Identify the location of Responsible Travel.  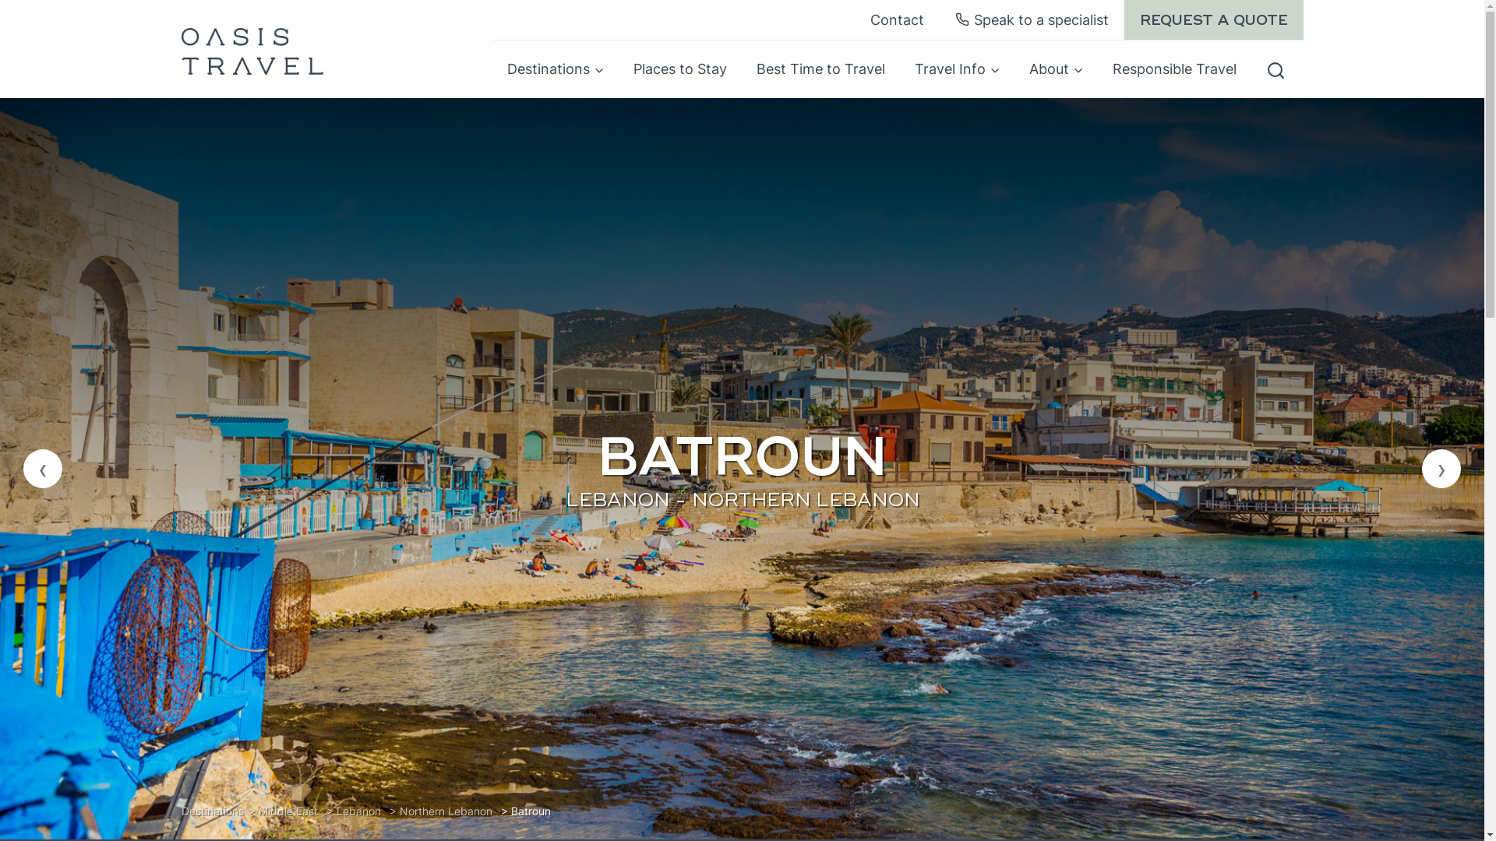
(1175, 69).